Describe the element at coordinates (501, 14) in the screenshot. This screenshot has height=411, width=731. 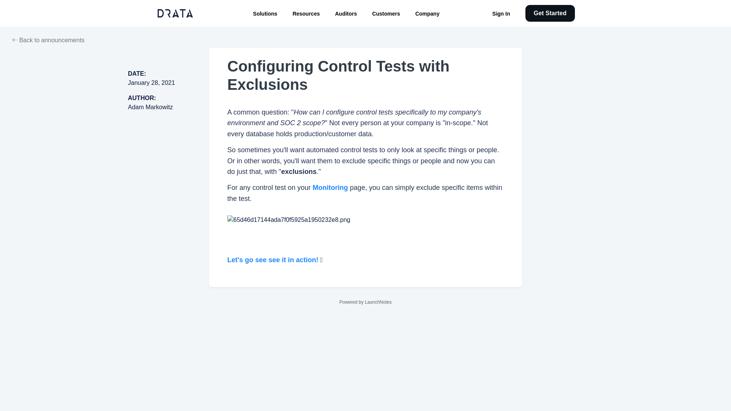
I see `Sign In` at that location.